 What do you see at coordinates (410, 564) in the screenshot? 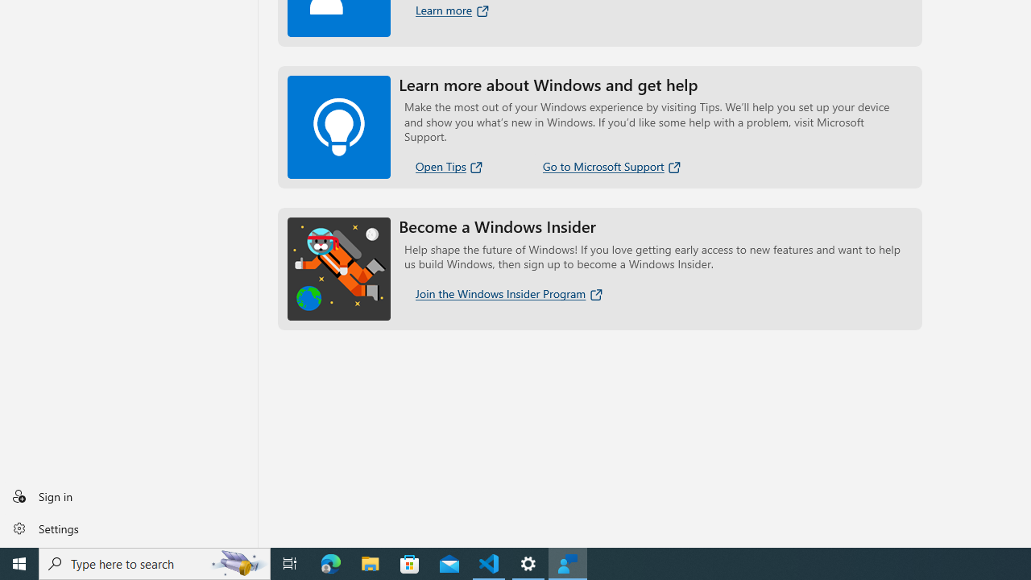
I see `Microsoft Store` at bounding box center [410, 564].